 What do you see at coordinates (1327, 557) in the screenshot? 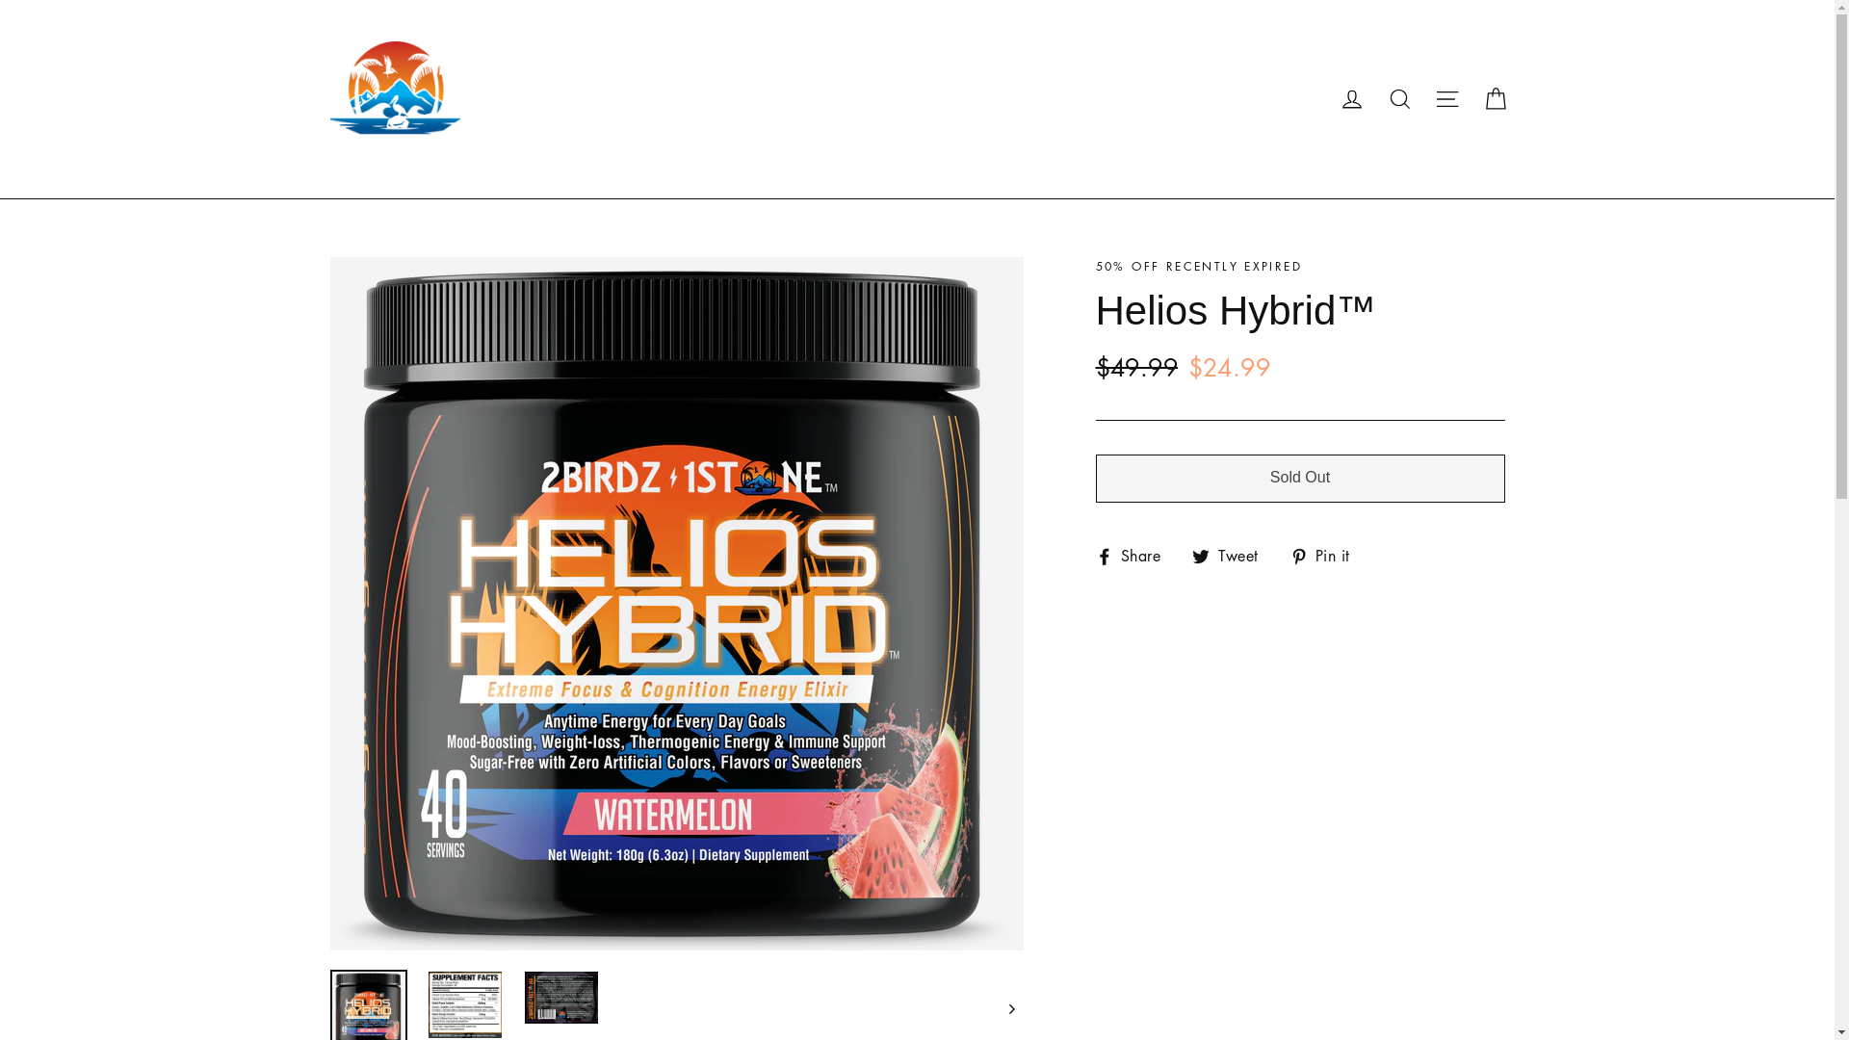
I see `Pin it
Pin on Pinterest` at bounding box center [1327, 557].